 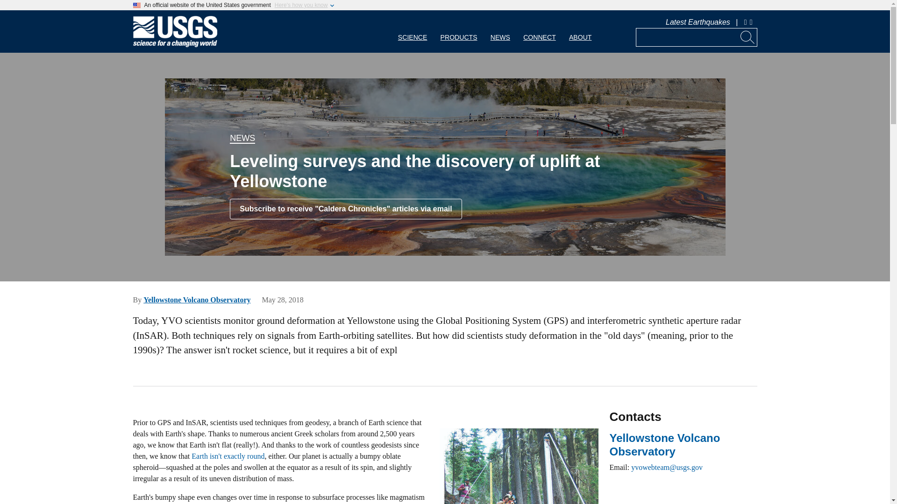 I want to click on SCIENCE, so click(x=413, y=31).